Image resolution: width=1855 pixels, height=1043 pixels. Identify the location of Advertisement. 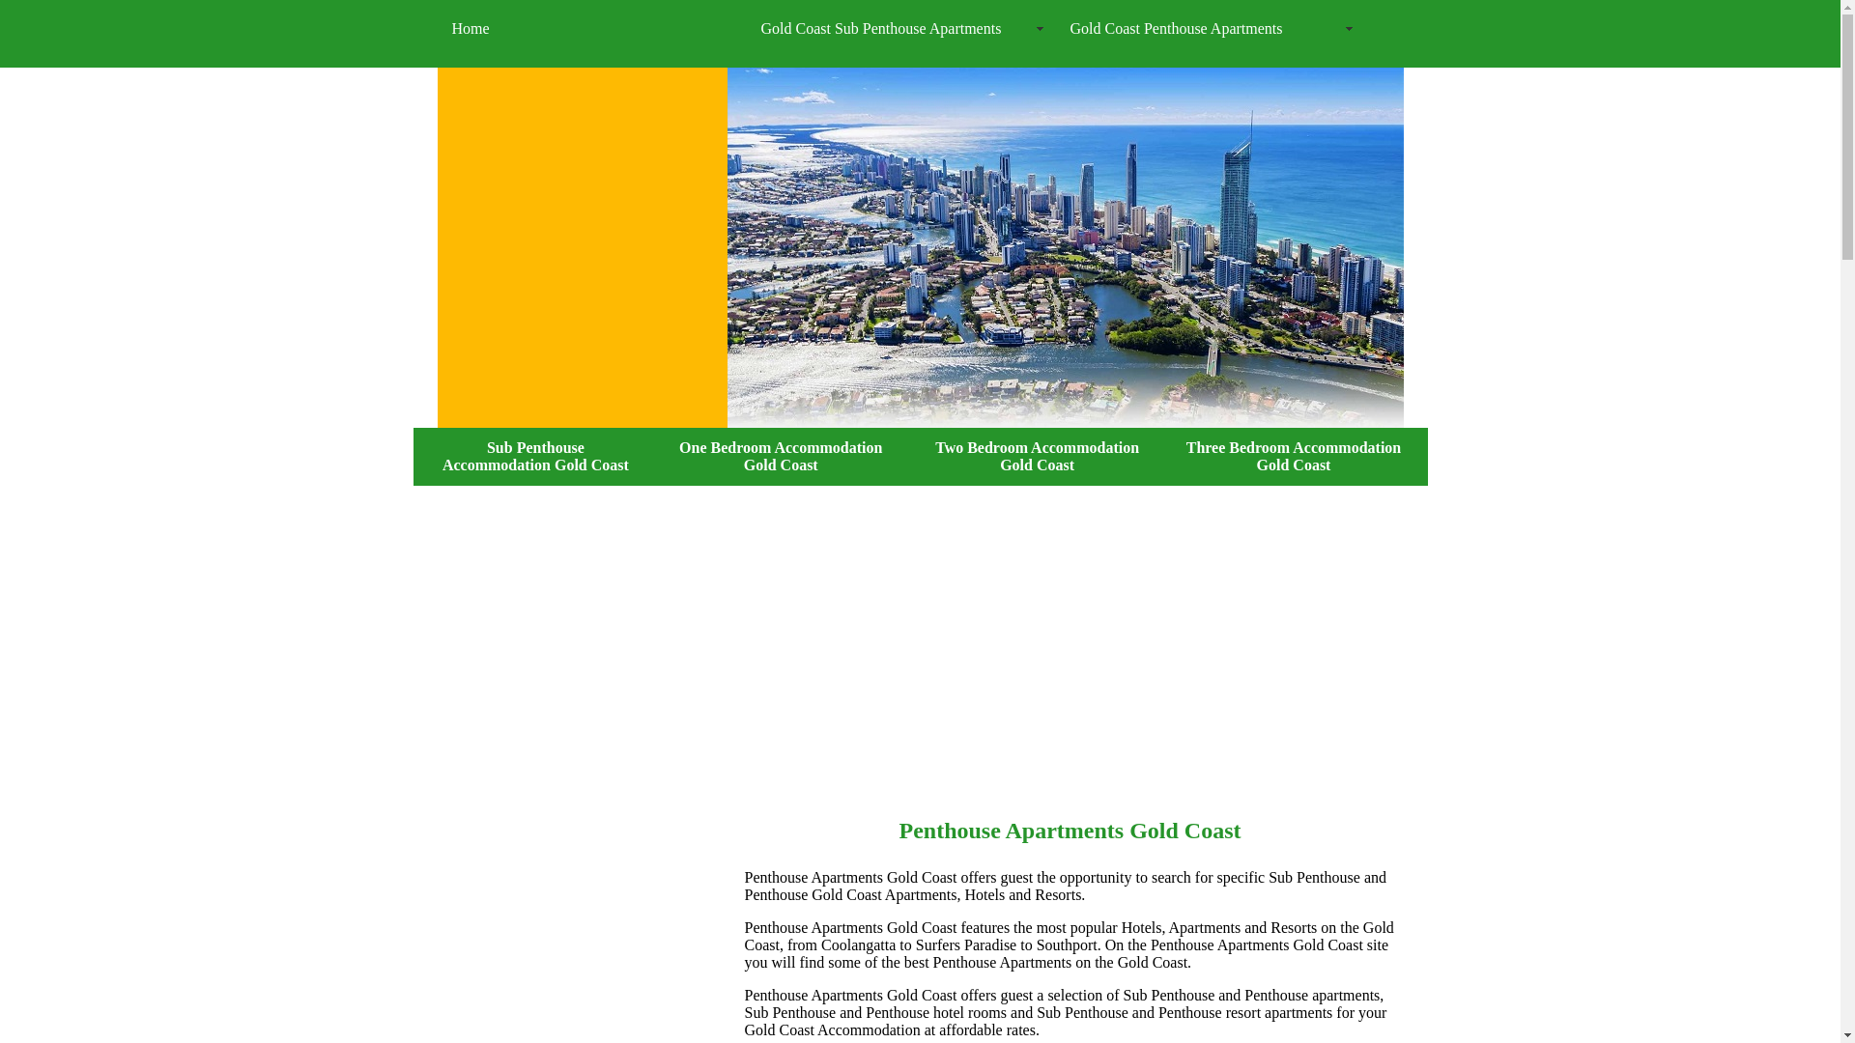
(920, 638).